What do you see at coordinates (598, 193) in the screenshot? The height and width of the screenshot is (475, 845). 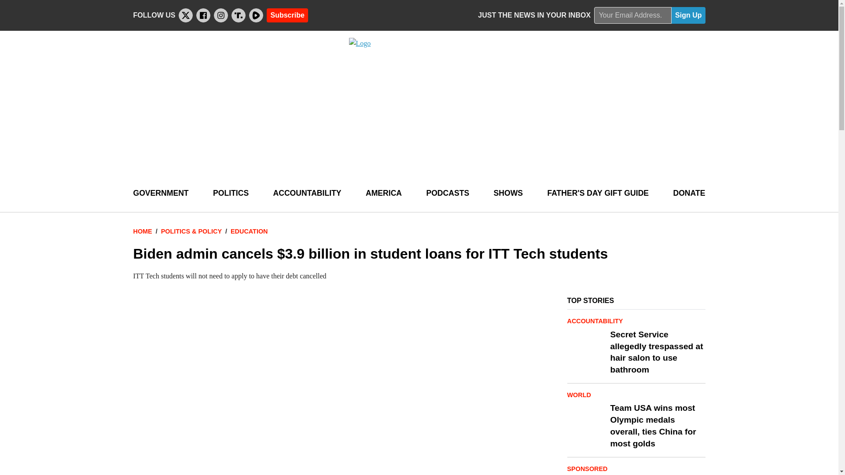 I see `FATHER'S DAY GIFT GUIDE` at bounding box center [598, 193].